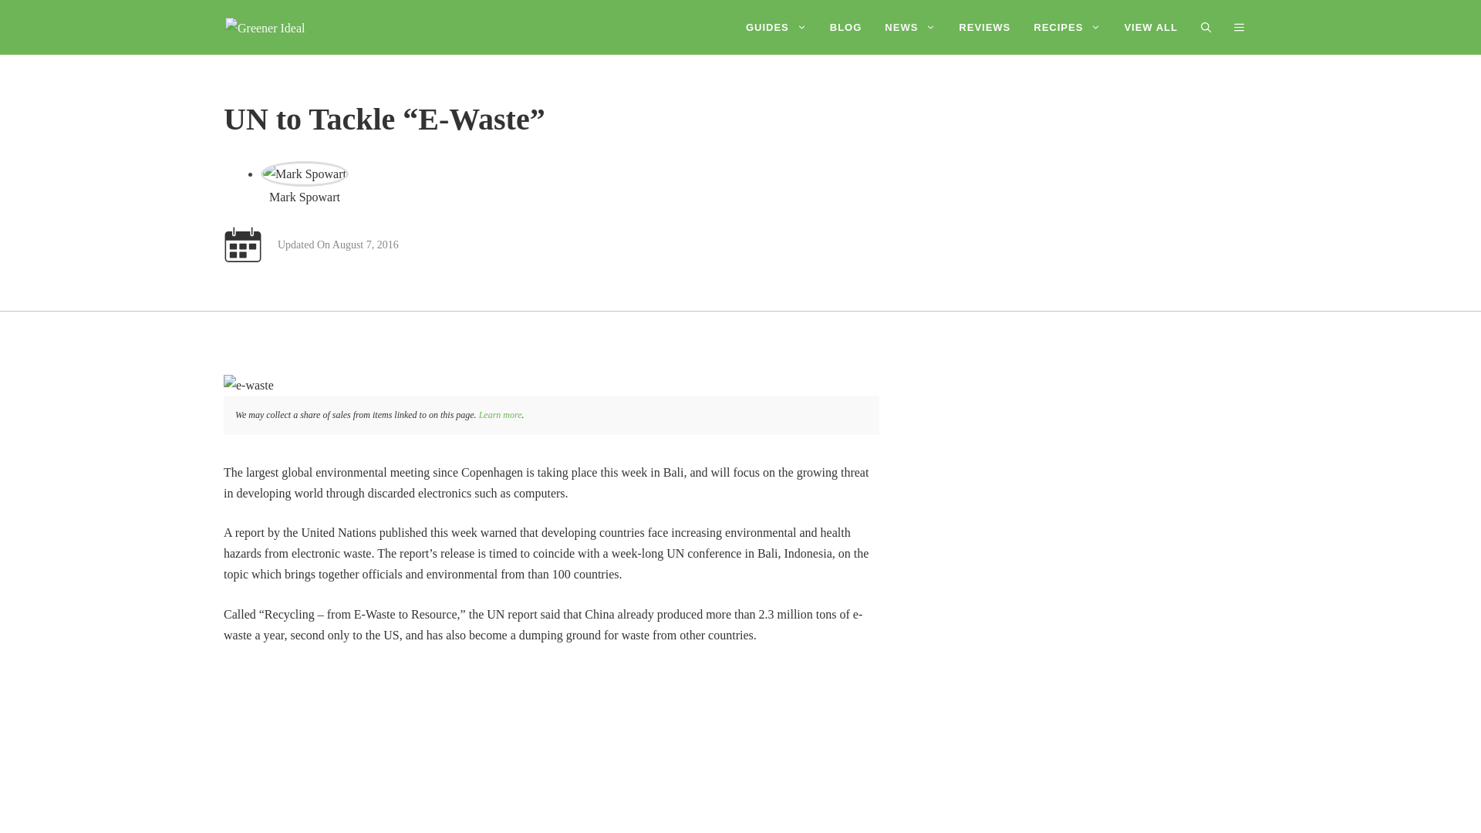 Image resolution: width=1481 pixels, height=833 pixels. Describe the element at coordinates (1066, 28) in the screenshot. I see `RECIPES` at that location.